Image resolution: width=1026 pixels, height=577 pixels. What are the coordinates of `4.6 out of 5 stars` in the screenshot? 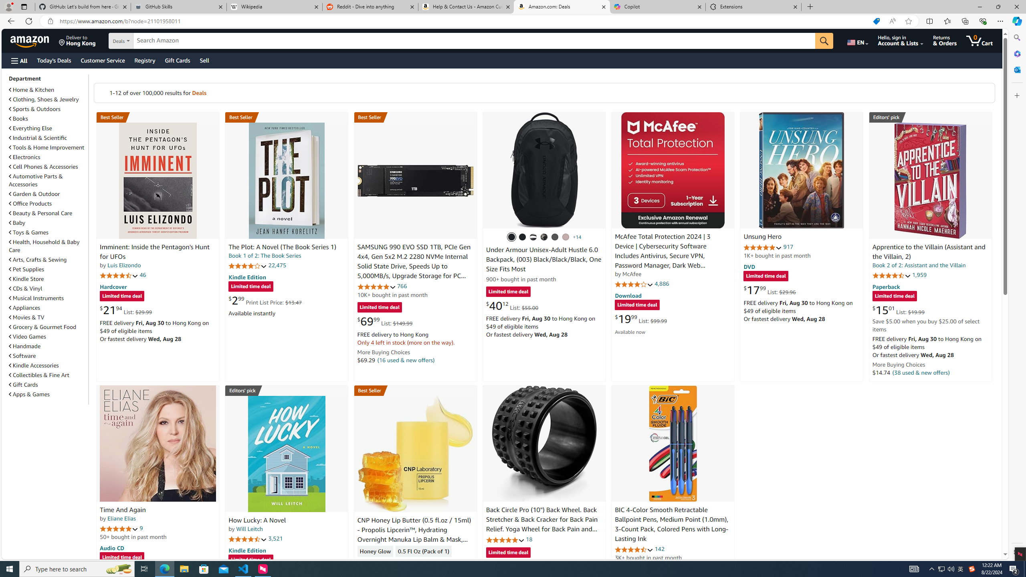 It's located at (634, 549).